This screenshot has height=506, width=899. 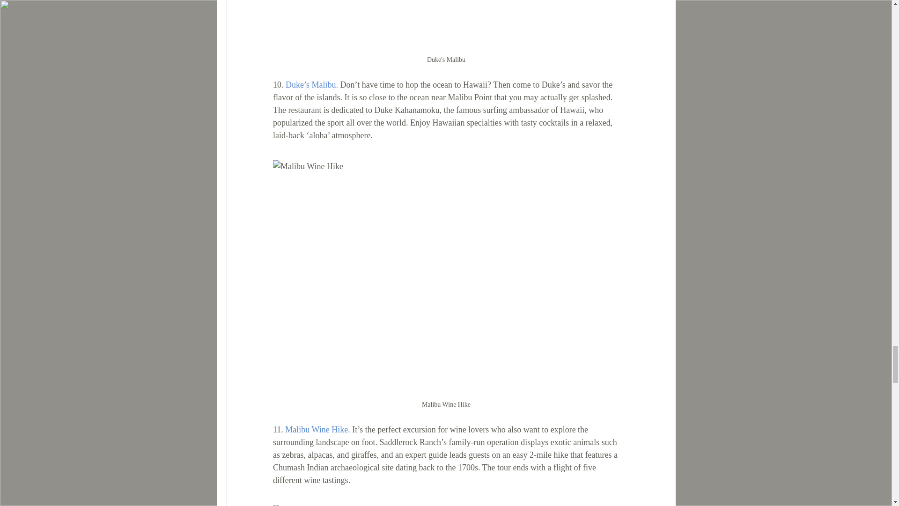 I want to click on Malibu Wine Hike., so click(x=317, y=429).